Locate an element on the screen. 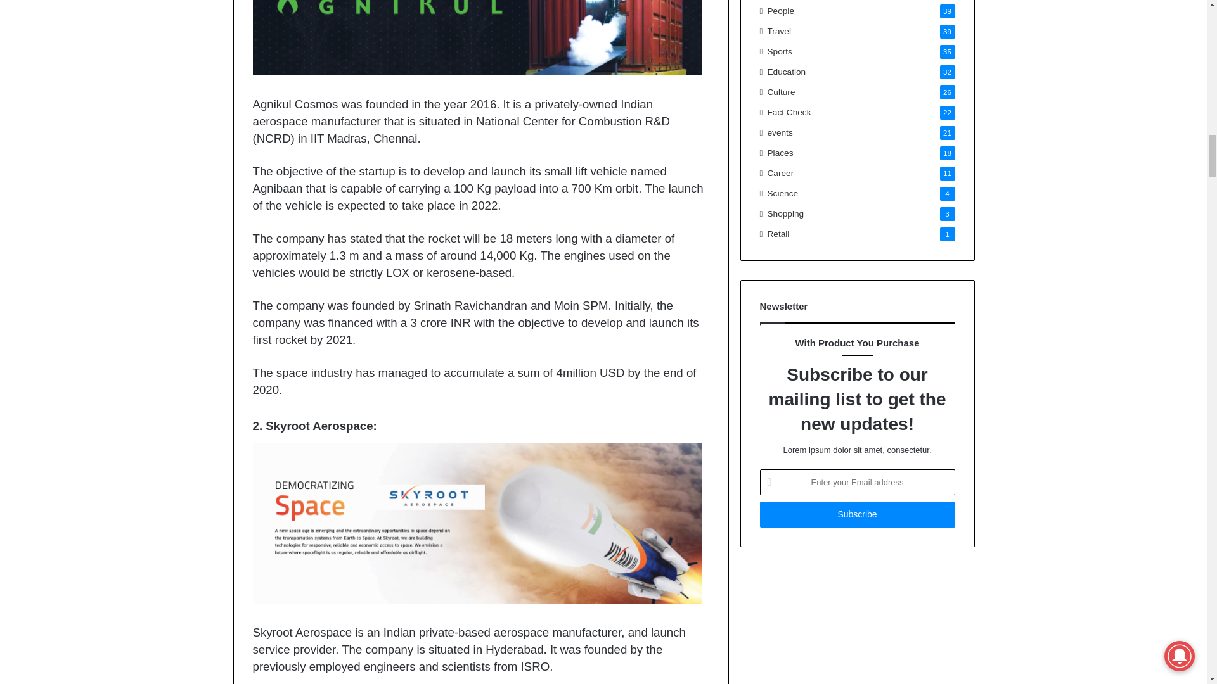  Subscribe is located at coordinates (857, 514).